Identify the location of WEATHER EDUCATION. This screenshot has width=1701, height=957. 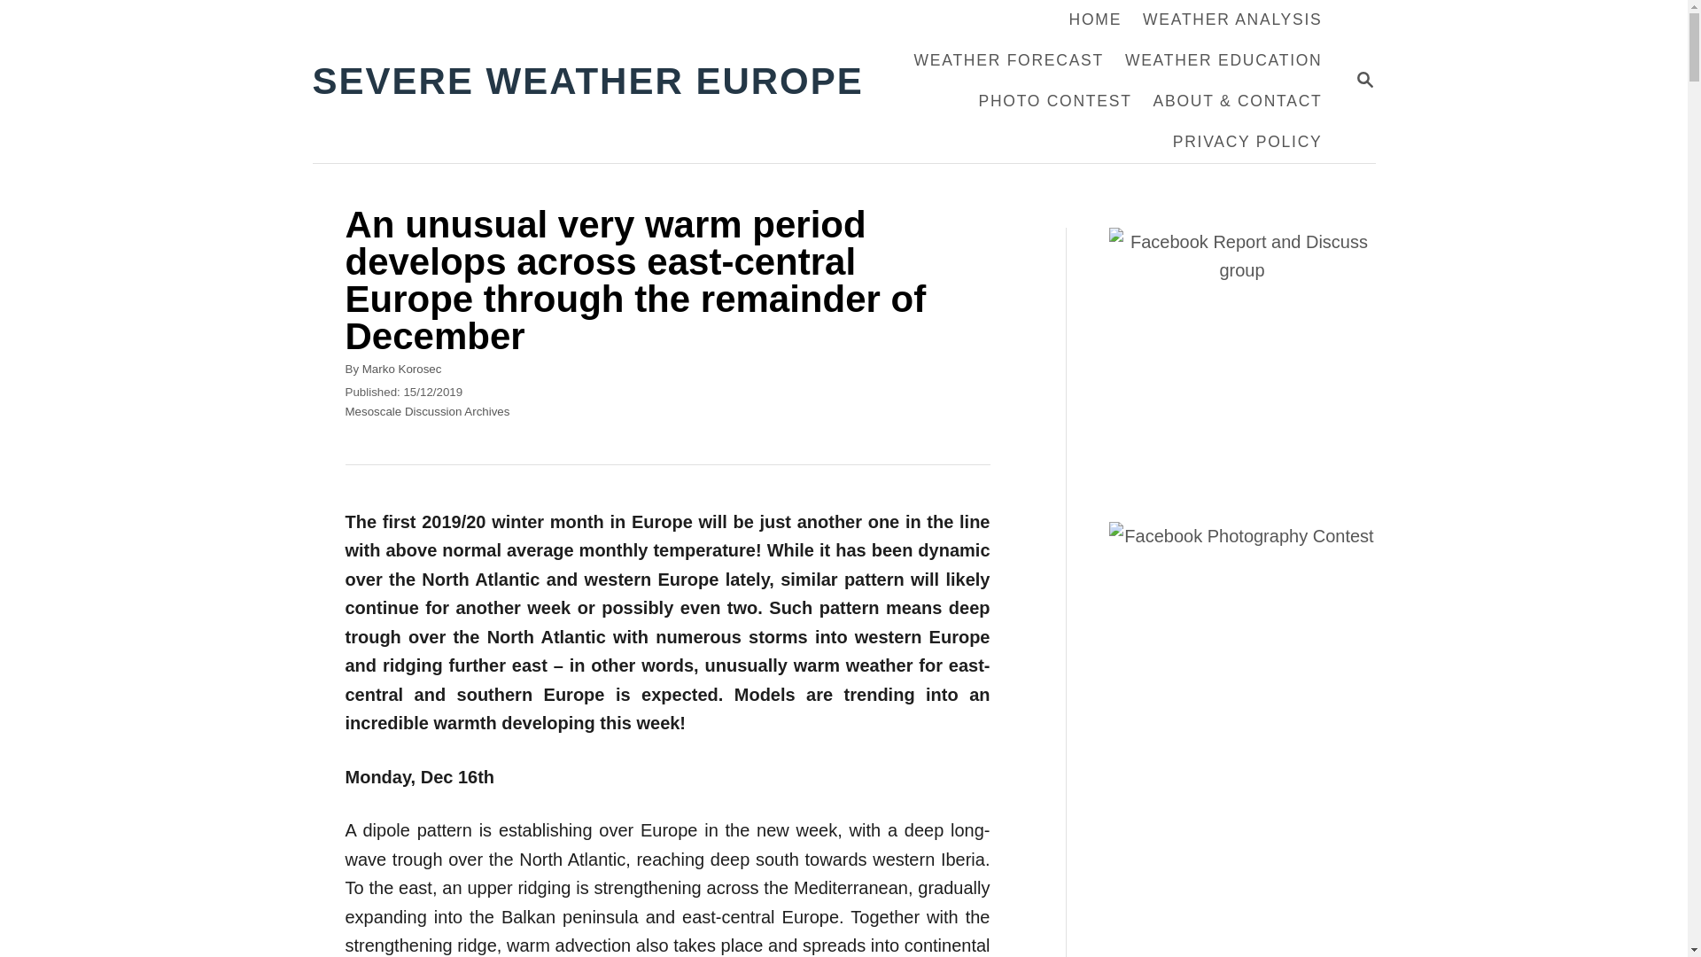
(1223, 60).